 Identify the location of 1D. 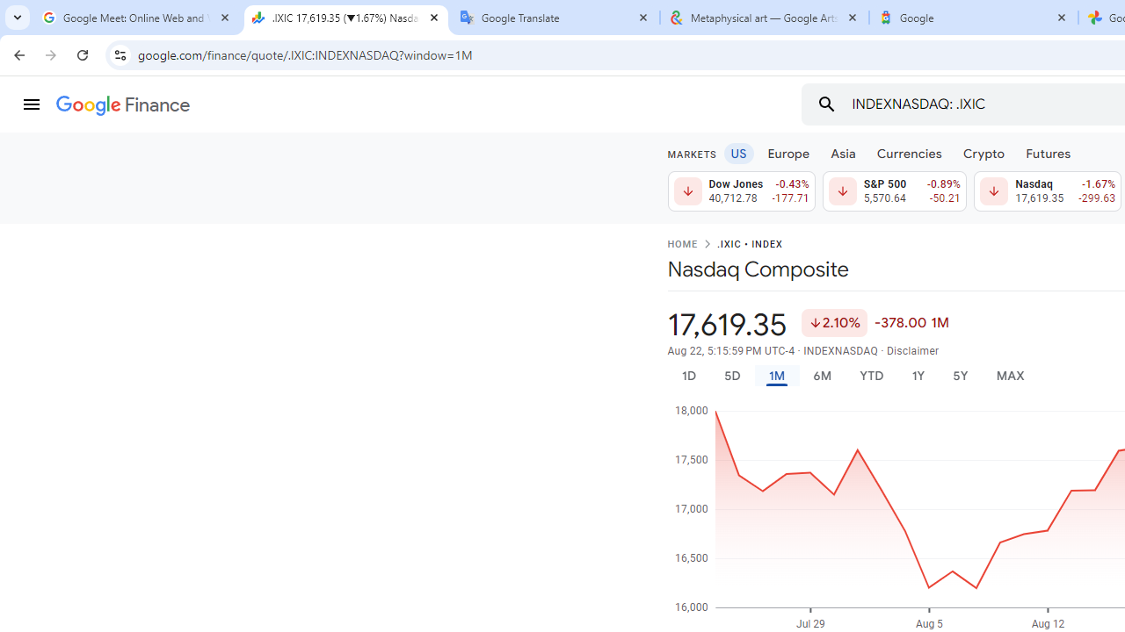
(688, 376).